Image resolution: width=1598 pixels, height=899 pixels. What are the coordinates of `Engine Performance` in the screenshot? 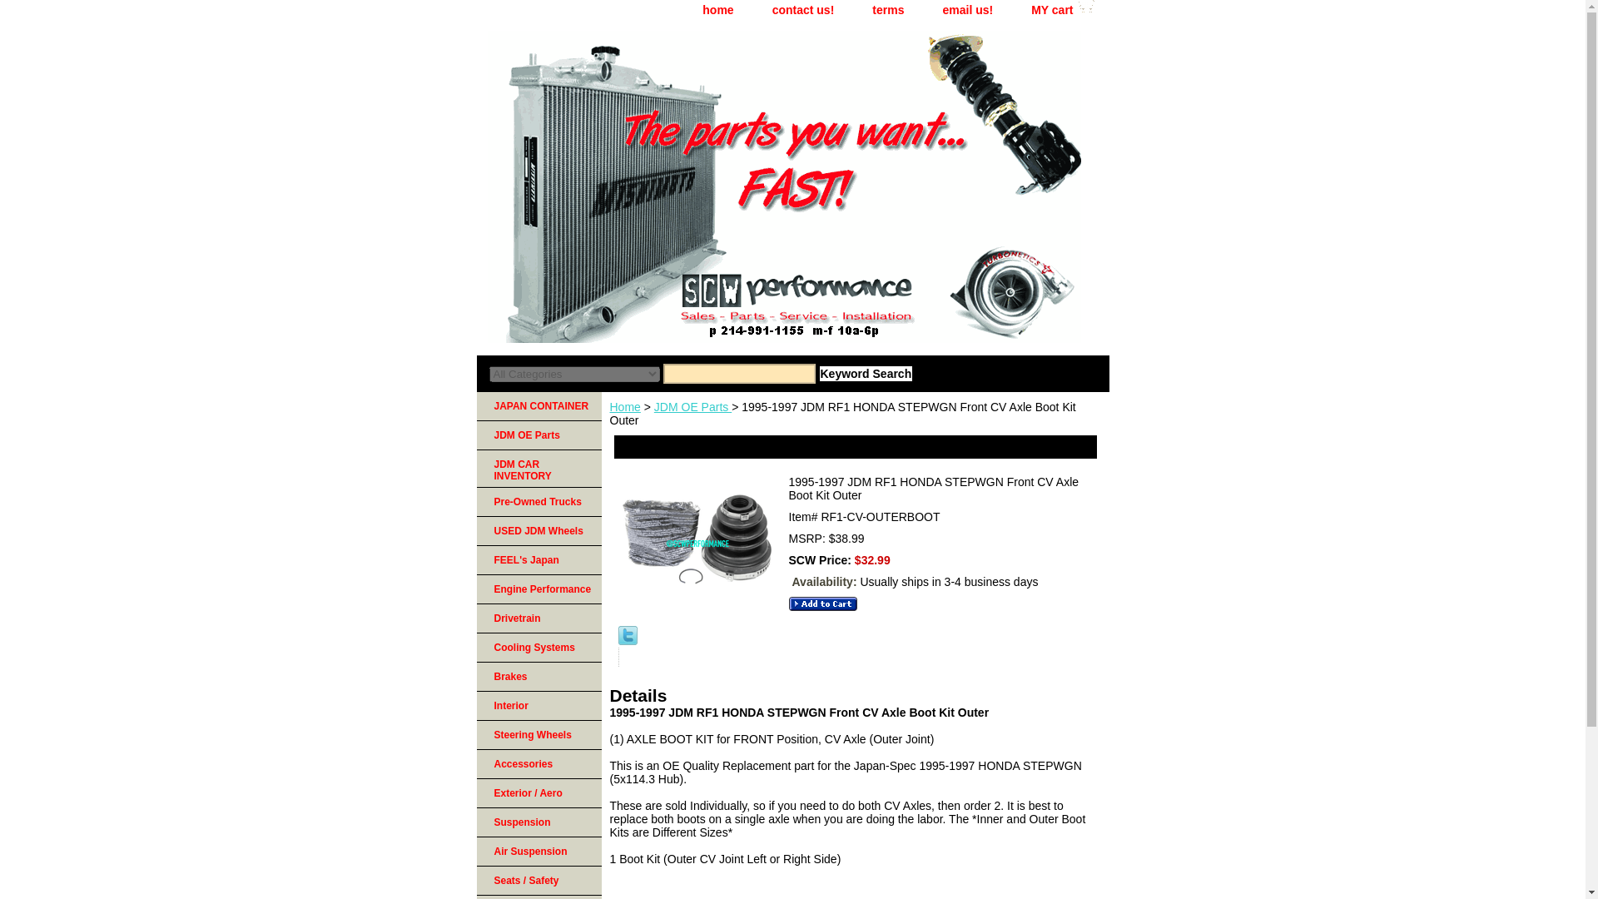 It's located at (538, 589).